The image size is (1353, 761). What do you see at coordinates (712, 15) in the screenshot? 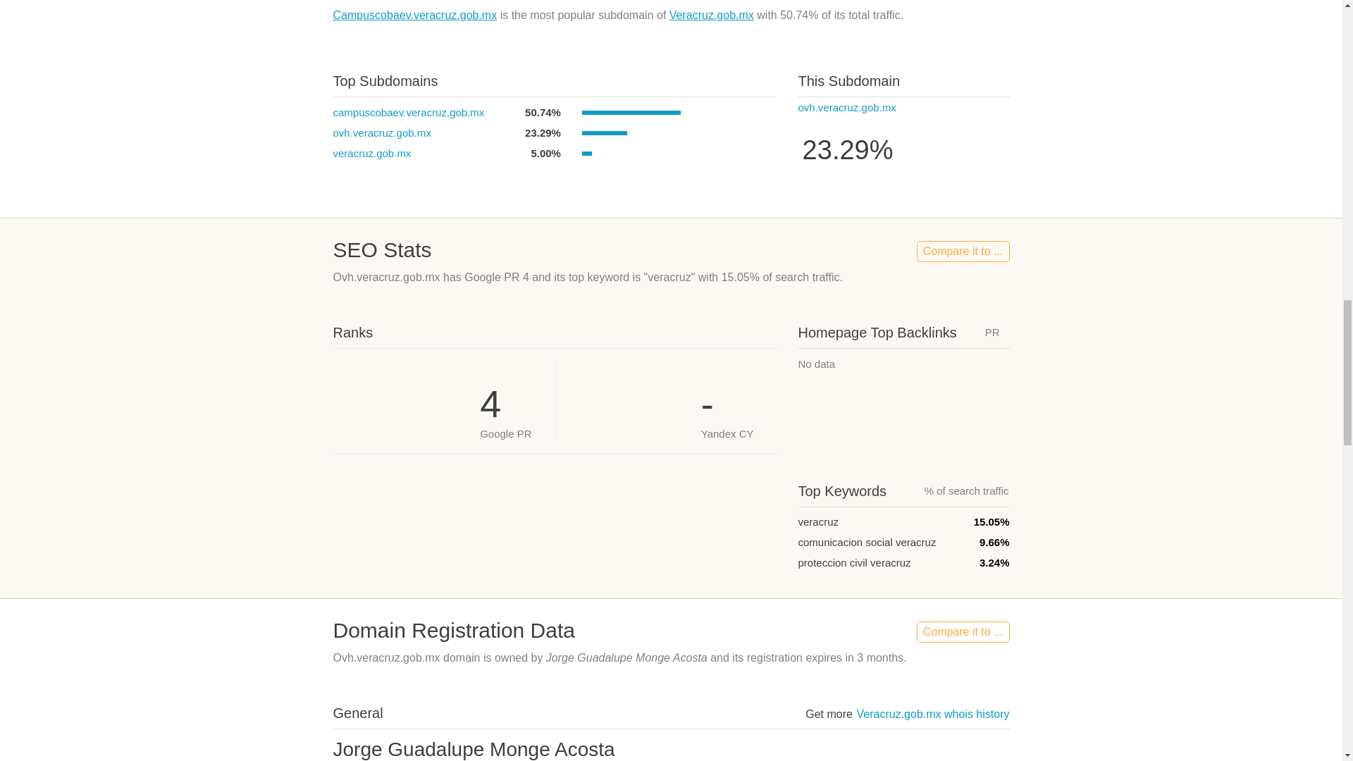
I see `Veracruz.gob.mx` at bounding box center [712, 15].